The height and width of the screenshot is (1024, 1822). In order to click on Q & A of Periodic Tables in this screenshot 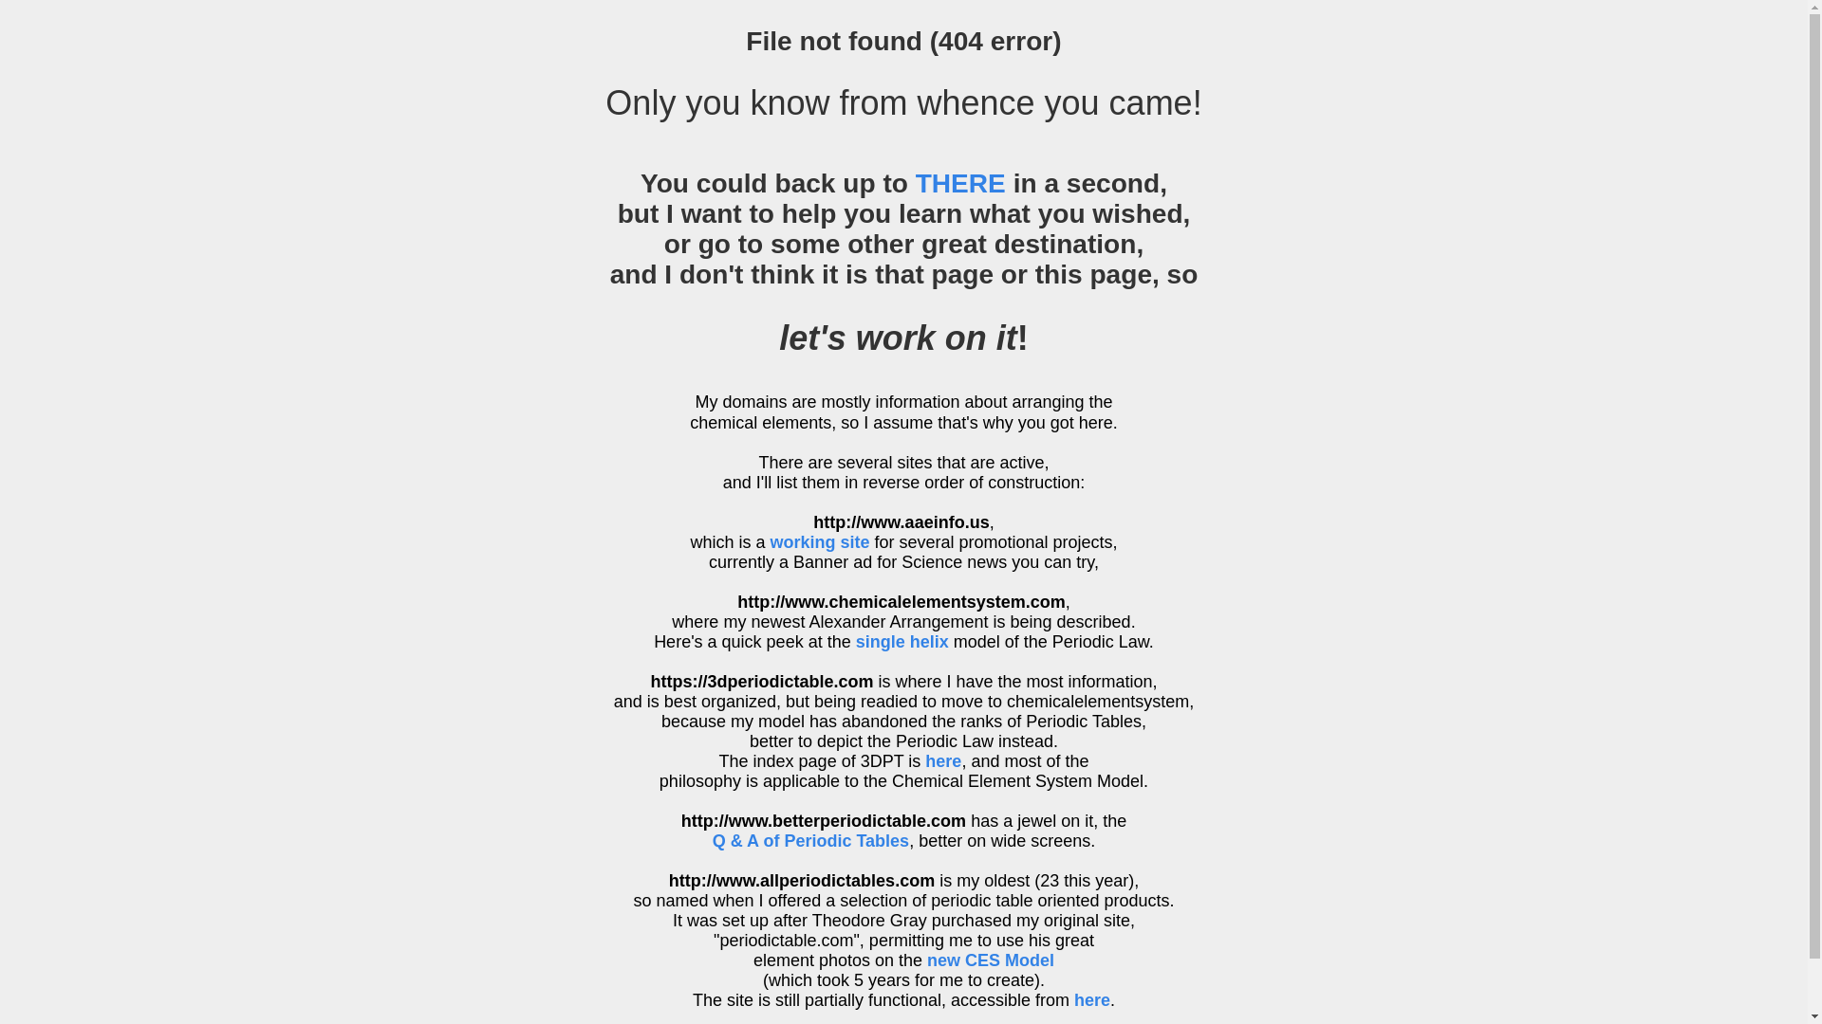, I will do `click(920, 851)`.